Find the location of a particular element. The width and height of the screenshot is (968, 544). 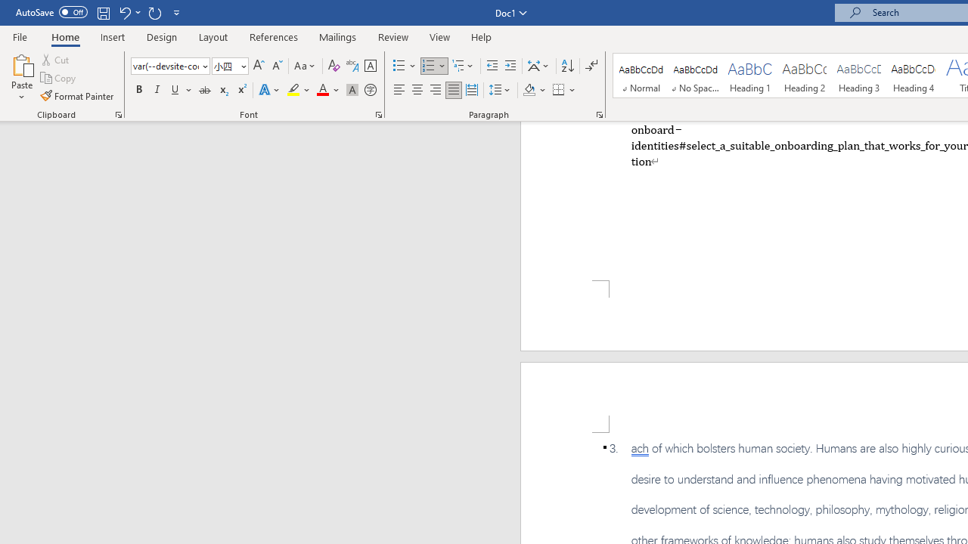

Mailings is located at coordinates (338, 36).